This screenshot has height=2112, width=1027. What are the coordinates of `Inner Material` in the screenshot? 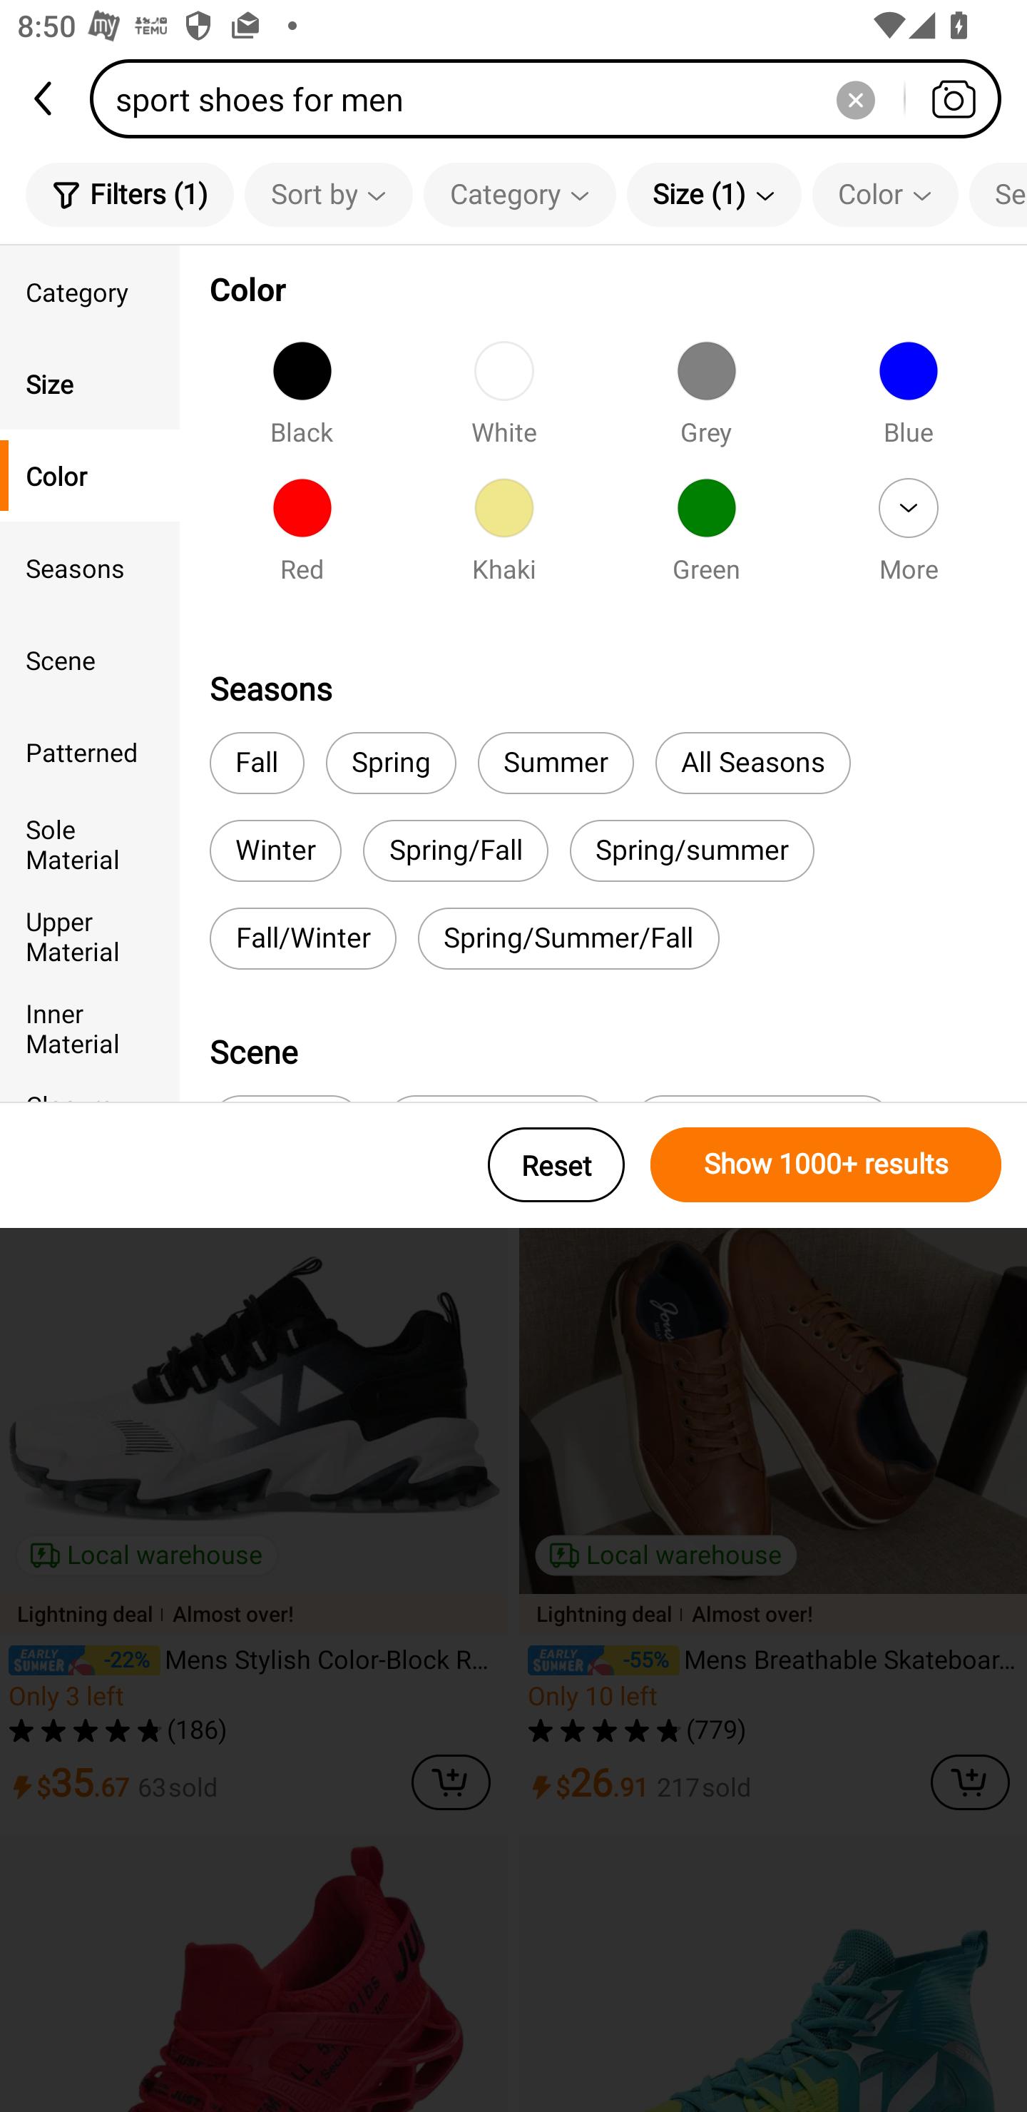 It's located at (90, 1027).